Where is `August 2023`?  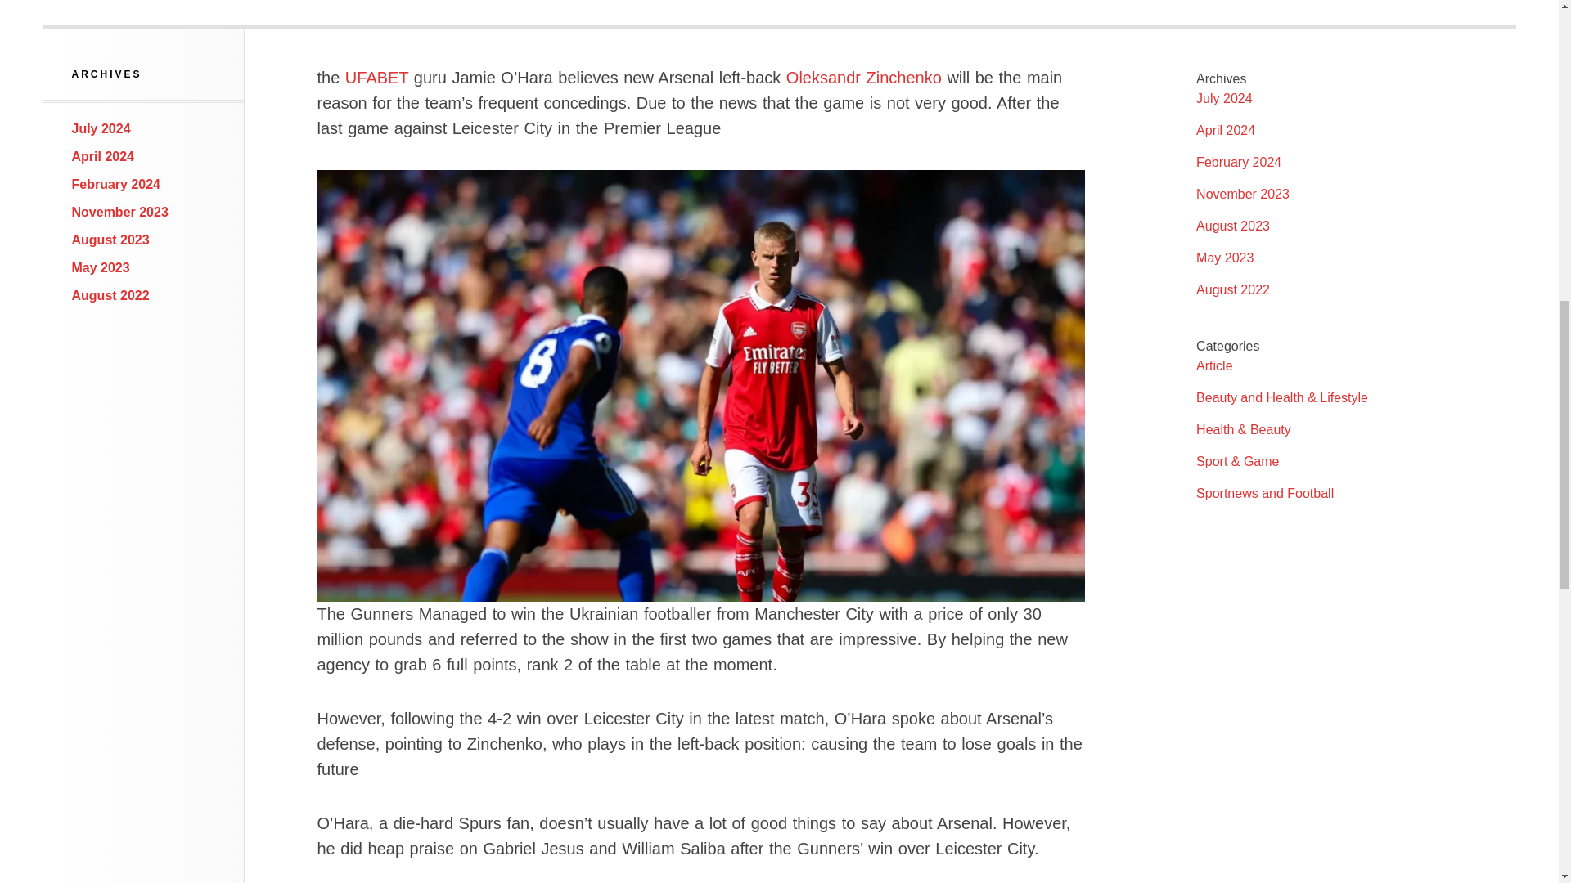
August 2023 is located at coordinates (110, 240).